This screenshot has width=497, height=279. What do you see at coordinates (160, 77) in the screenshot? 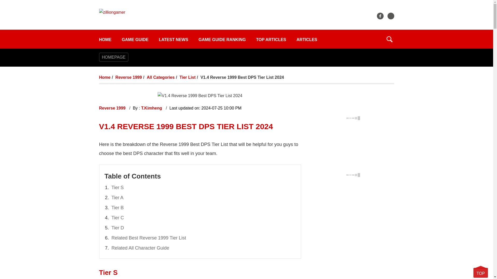
I see `All Categories` at bounding box center [160, 77].